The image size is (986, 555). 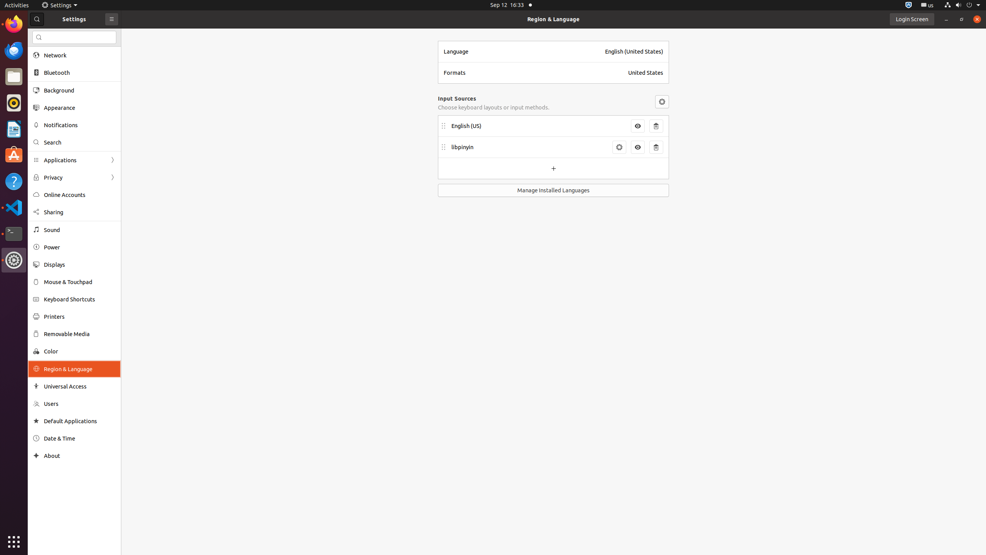 What do you see at coordinates (457, 99) in the screenshot?
I see `Input Sources` at bounding box center [457, 99].